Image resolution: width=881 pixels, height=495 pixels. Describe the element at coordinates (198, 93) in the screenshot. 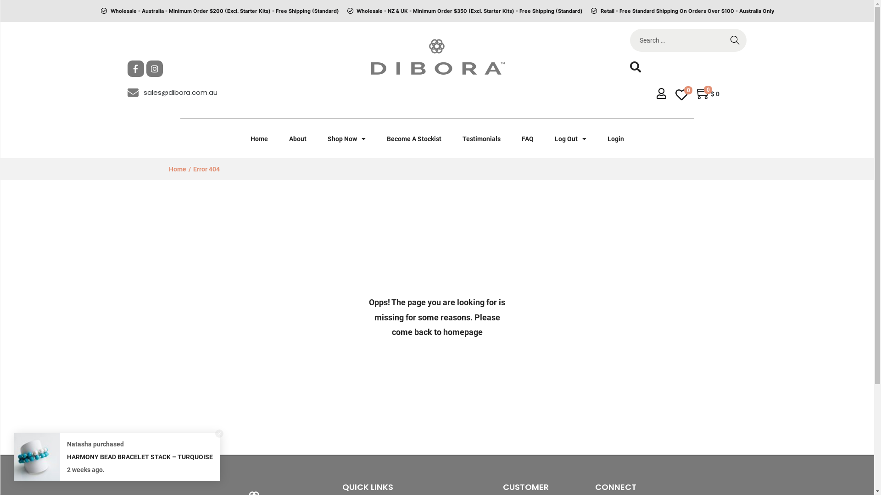

I see `sales@dibora.com.au` at that location.